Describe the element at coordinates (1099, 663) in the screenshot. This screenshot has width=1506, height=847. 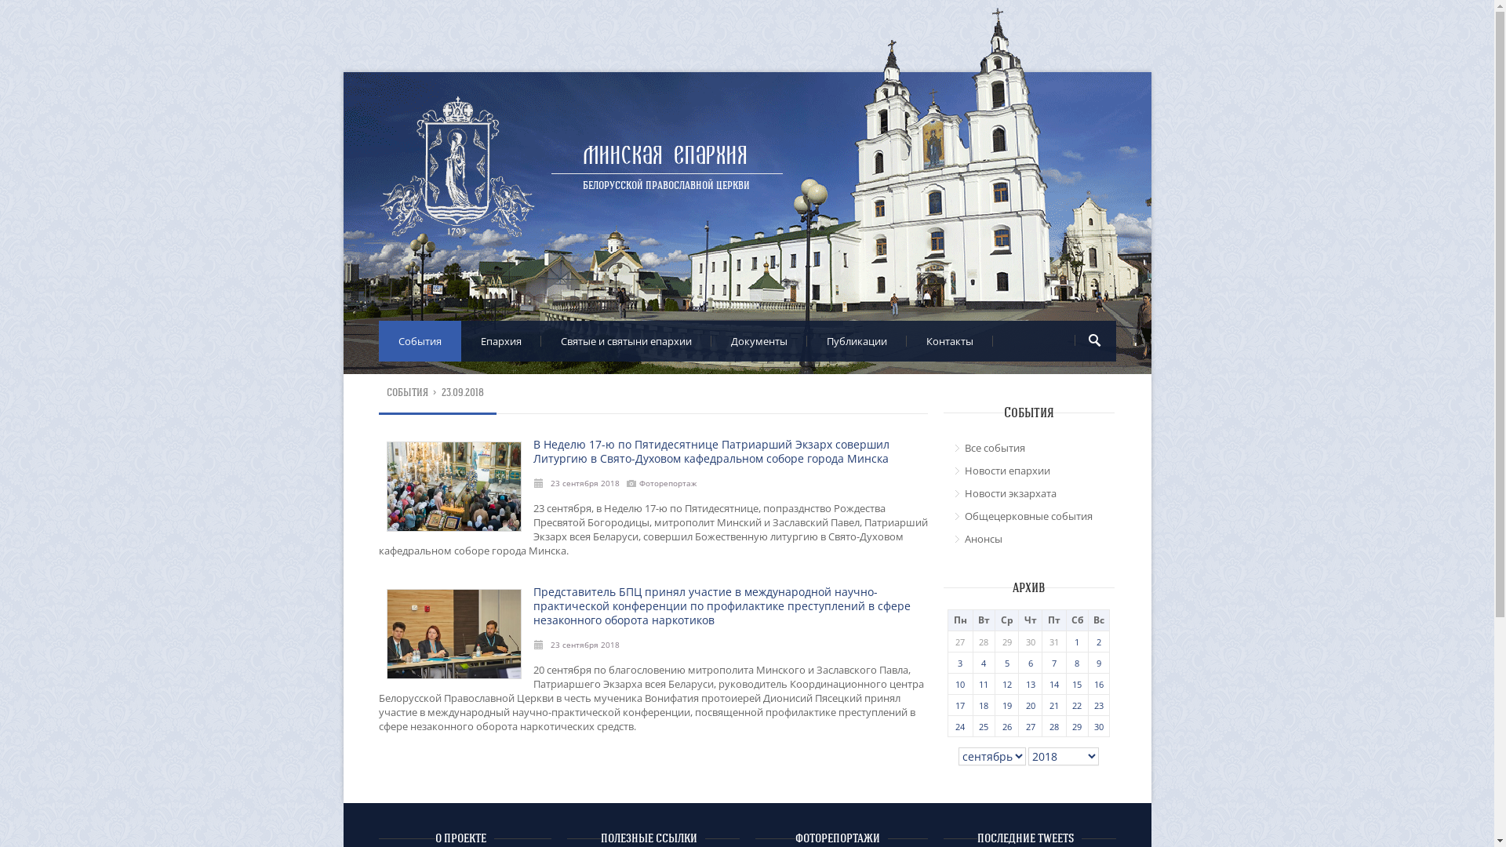
I see `9` at that location.